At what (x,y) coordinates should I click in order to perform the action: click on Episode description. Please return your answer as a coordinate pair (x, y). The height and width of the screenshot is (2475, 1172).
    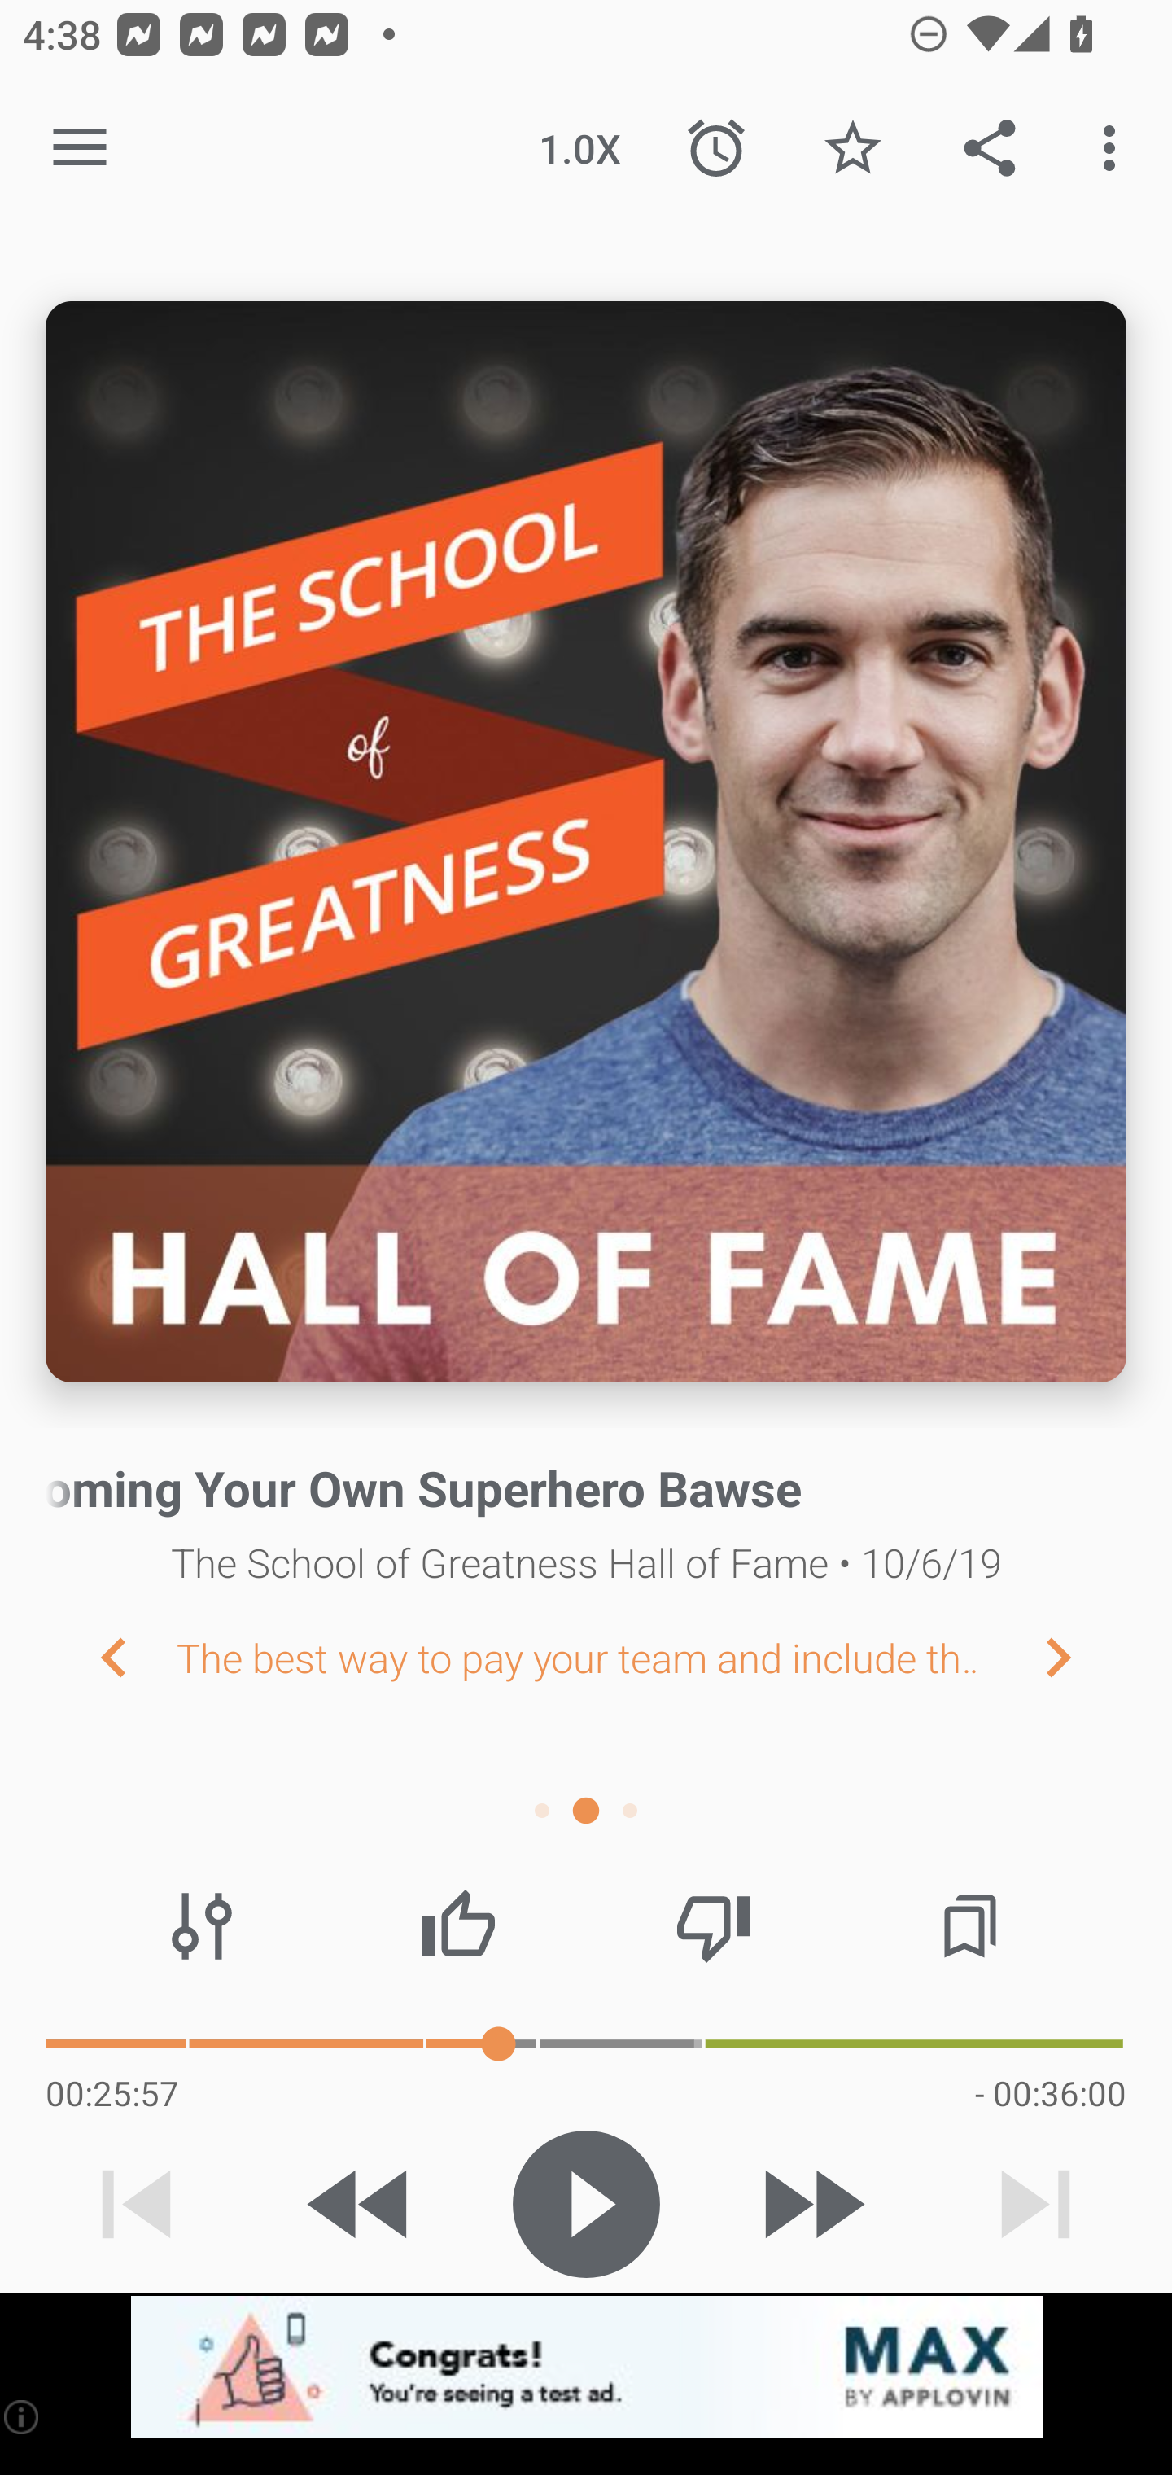
    Looking at the image, I should click on (586, 842).